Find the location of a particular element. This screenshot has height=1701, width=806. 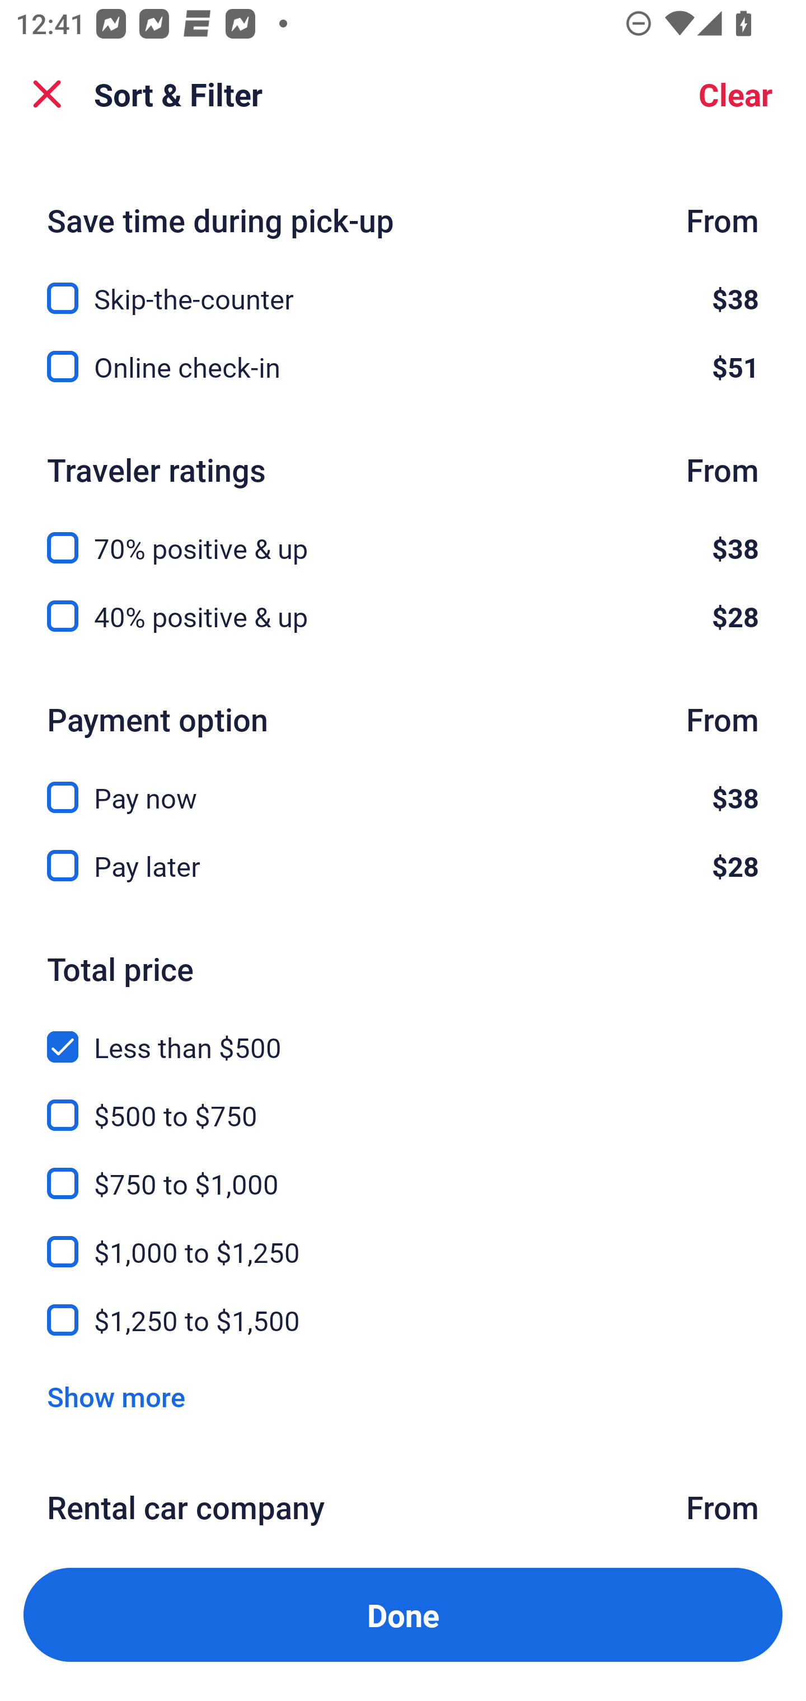

$1,000 to $1,250, $1,000 to $1,250 is located at coordinates (403, 1240).